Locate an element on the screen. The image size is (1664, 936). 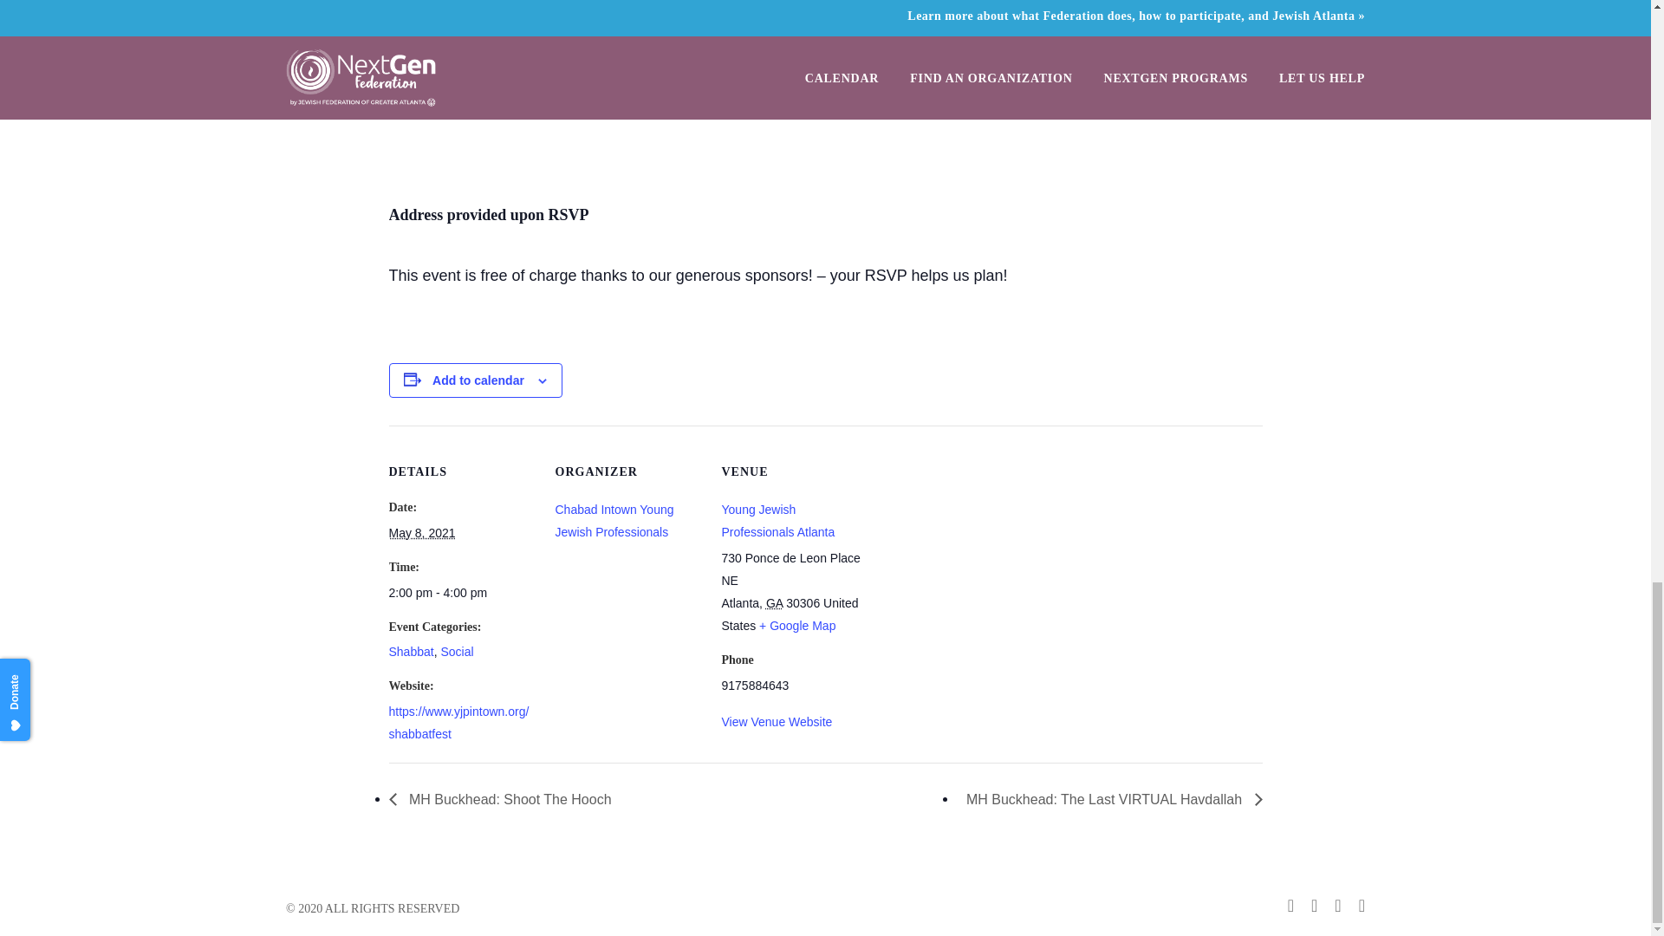
View Venue Website is located at coordinates (777, 722).